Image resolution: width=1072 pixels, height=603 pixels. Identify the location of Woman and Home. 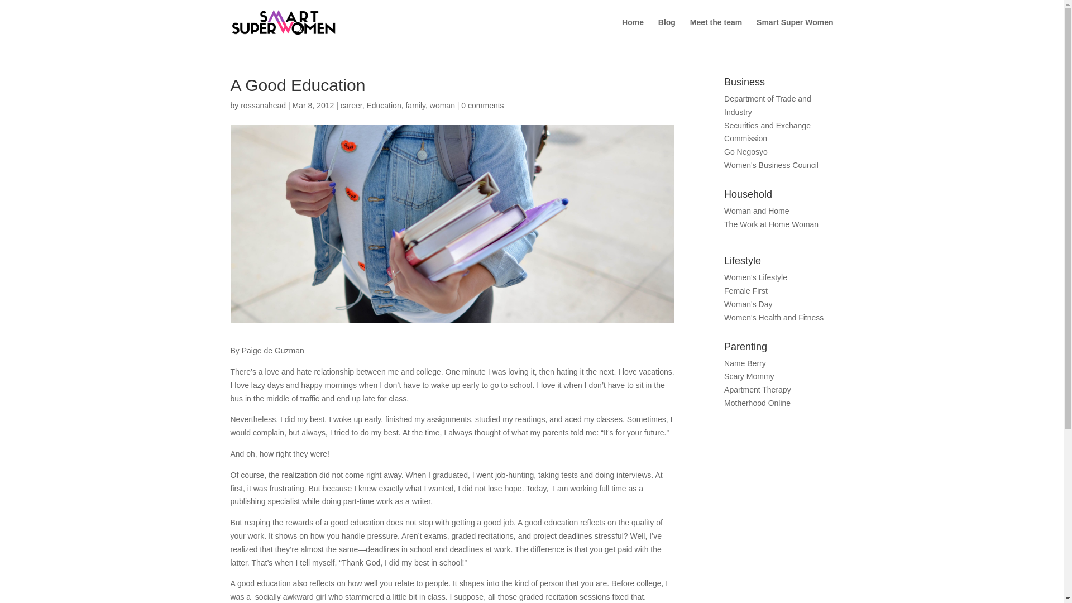
(757, 211).